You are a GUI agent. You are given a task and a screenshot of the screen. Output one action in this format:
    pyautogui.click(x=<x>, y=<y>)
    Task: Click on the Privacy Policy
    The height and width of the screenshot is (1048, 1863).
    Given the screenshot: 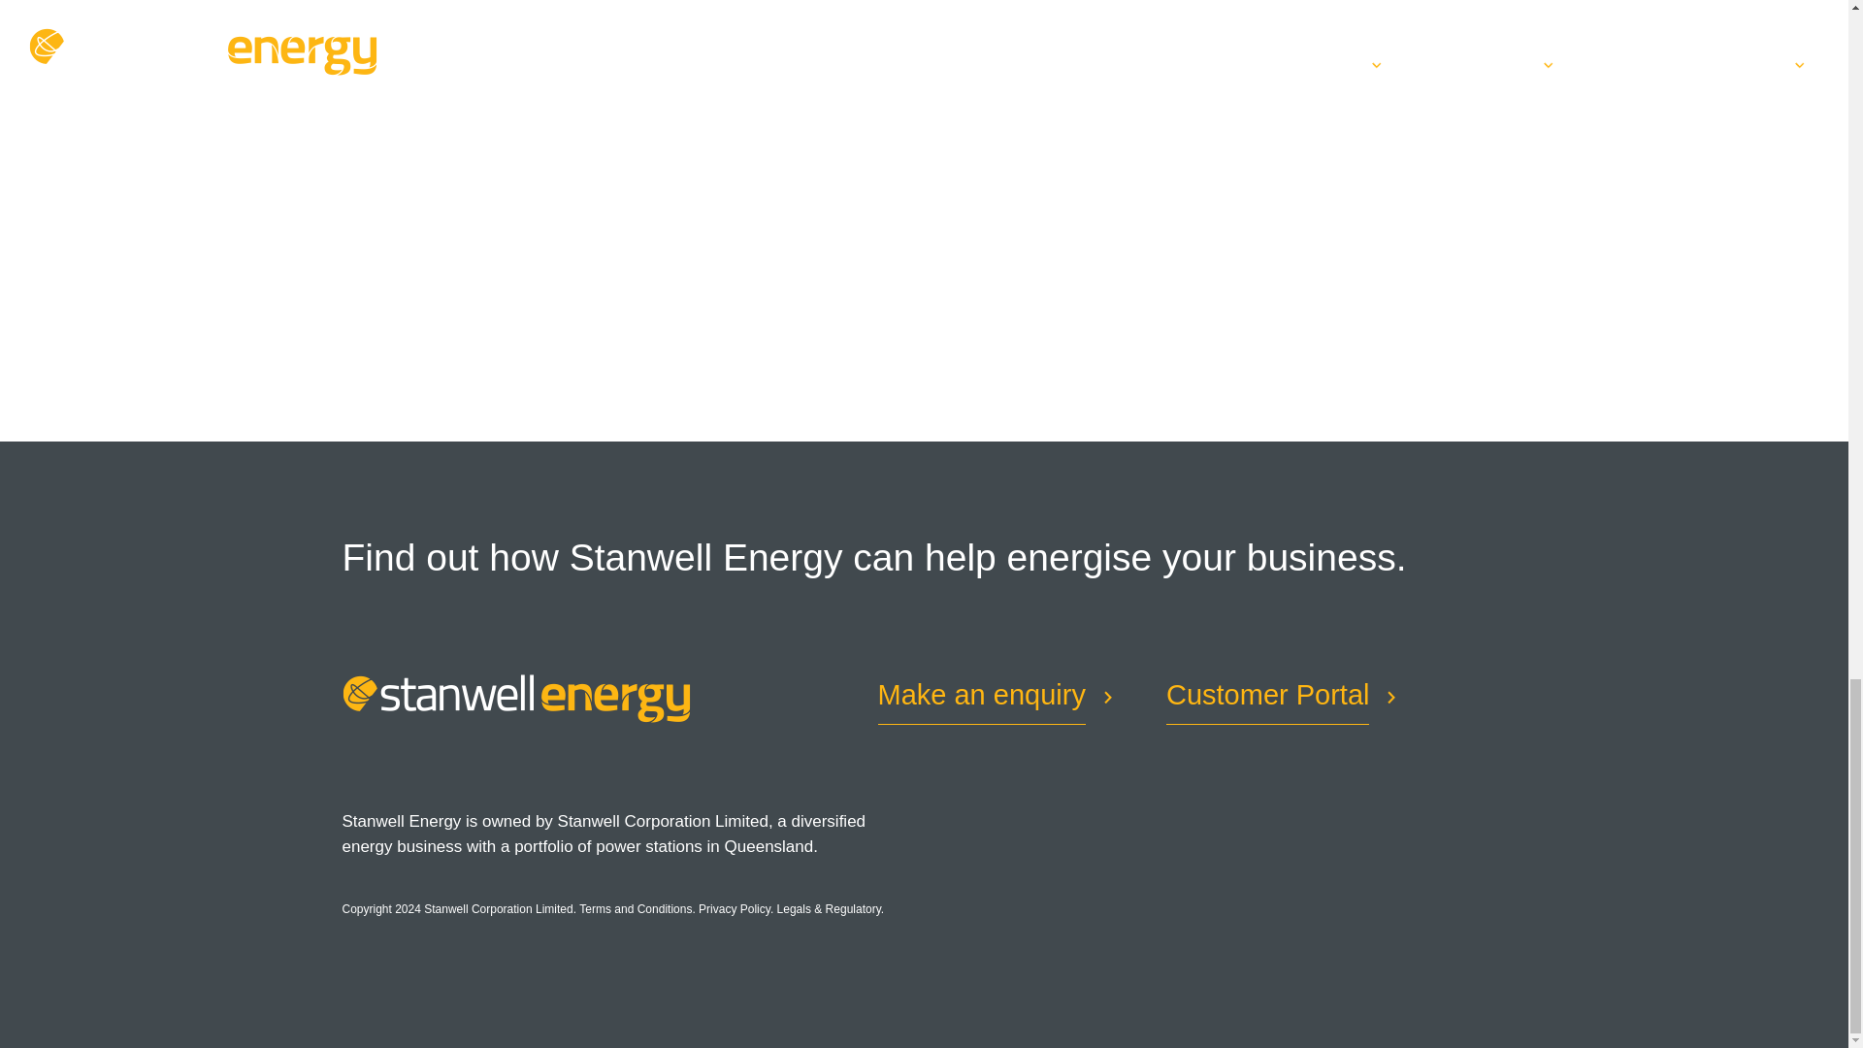 What is the action you would take?
    pyautogui.click(x=735, y=908)
    